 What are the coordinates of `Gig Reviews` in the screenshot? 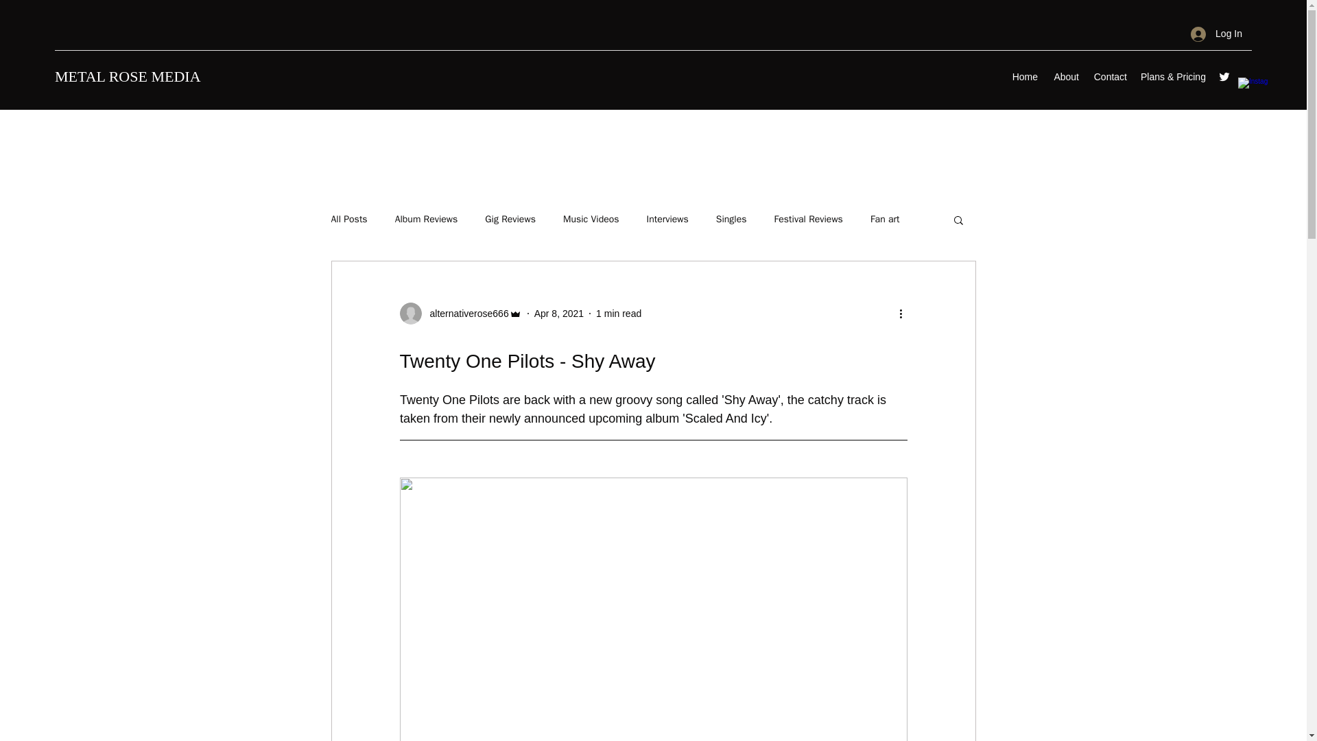 It's located at (510, 220).